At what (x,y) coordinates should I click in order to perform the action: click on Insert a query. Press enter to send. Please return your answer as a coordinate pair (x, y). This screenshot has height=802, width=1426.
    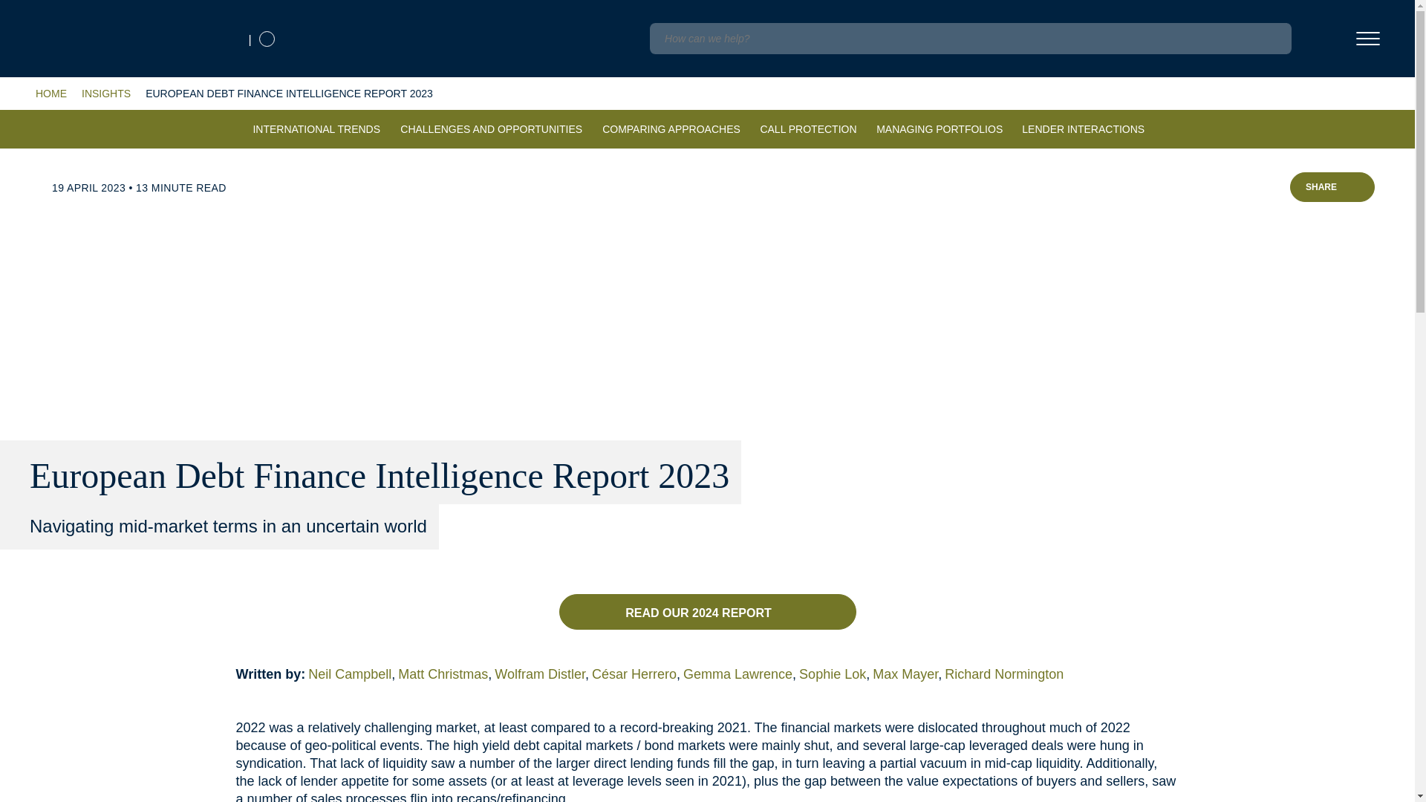
    Looking at the image, I should click on (970, 39).